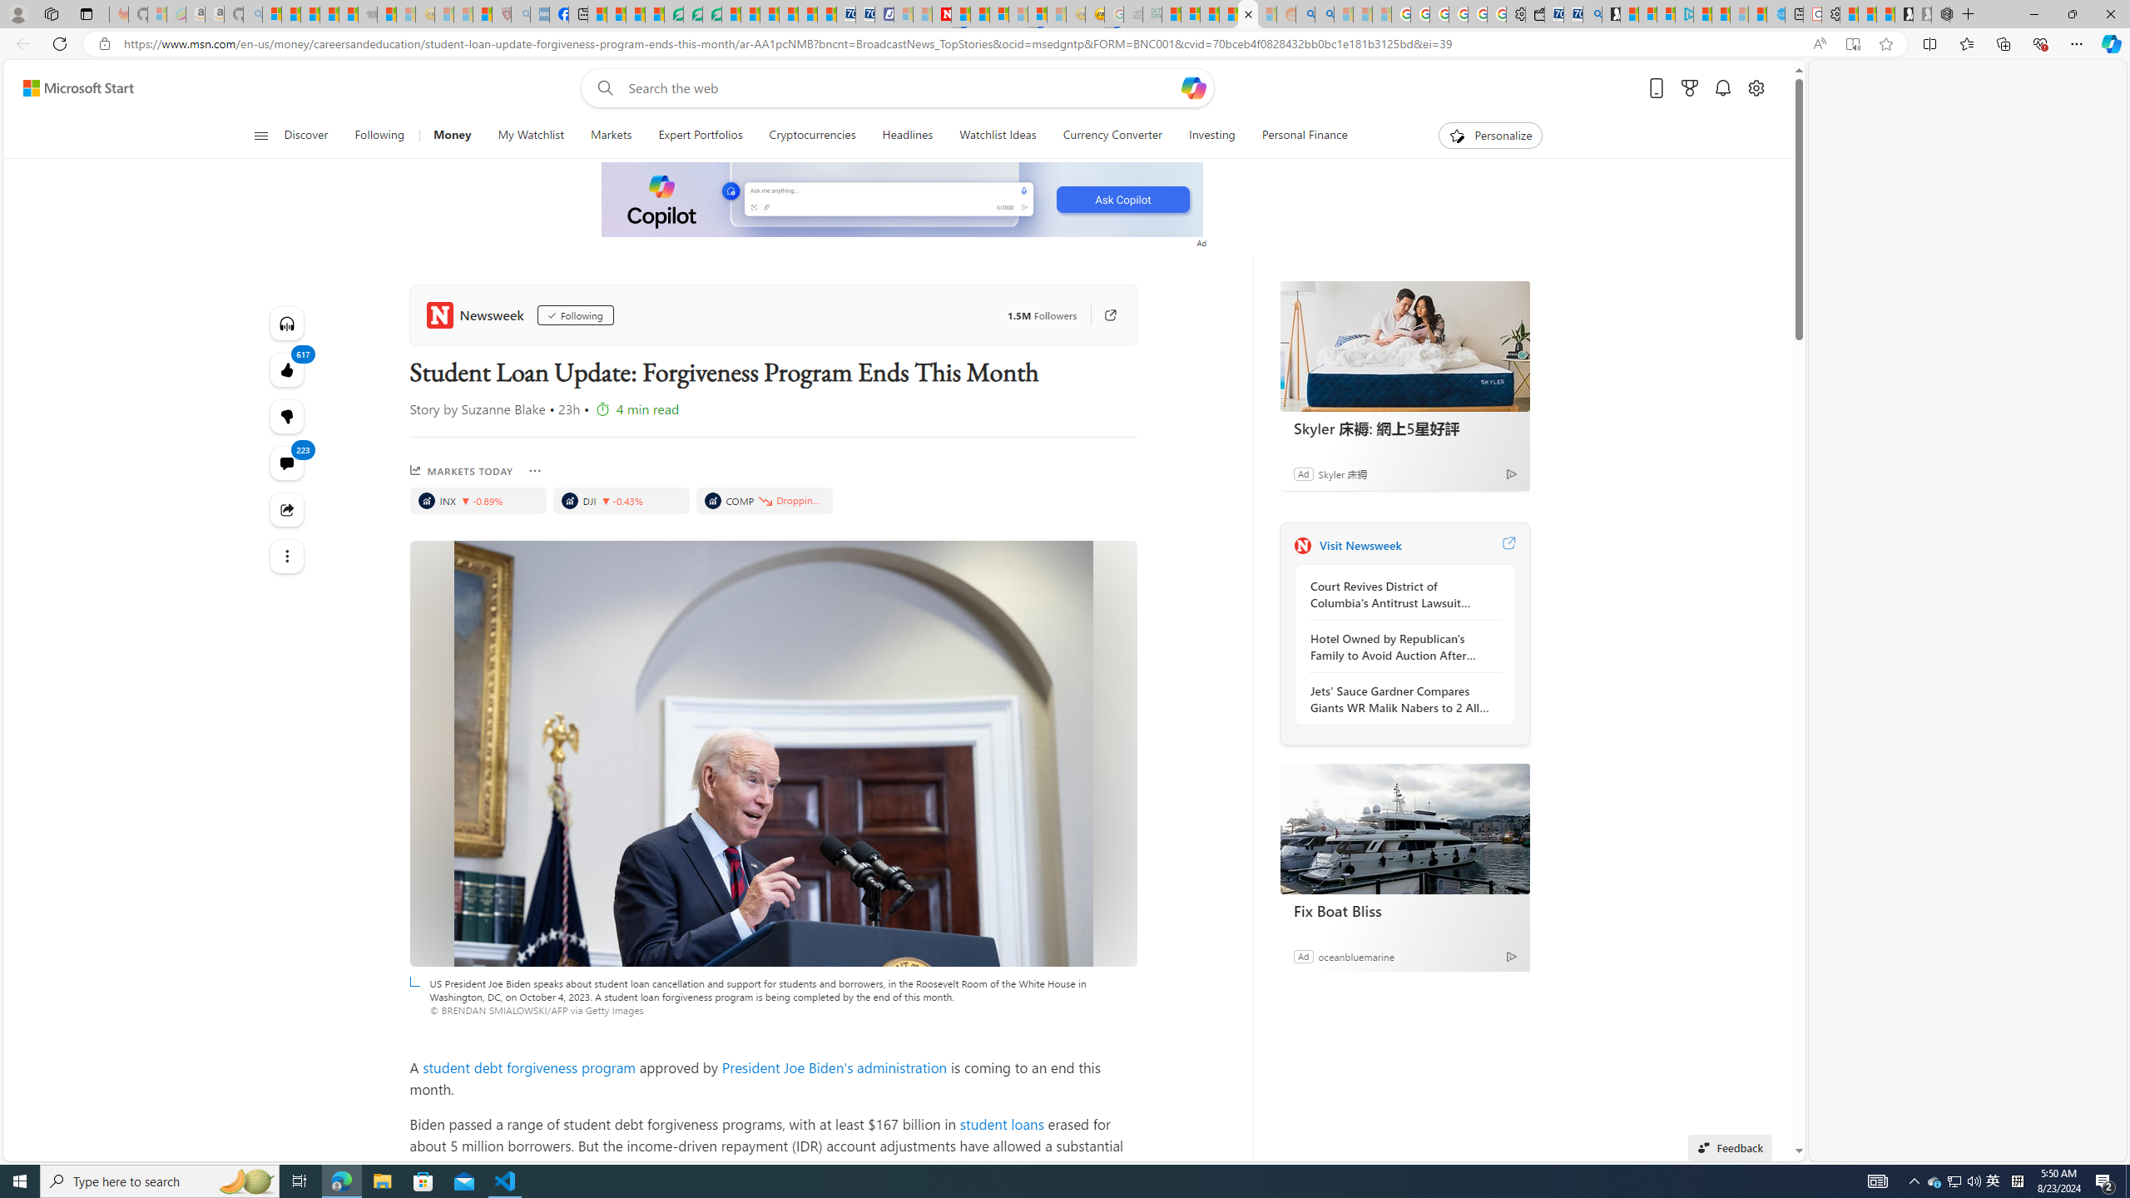 The width and height of the screenshot is (2130, 1198). Describe the element at coordinates (674, 14) in the screenshot. I see `LendingTree - Compare Lenders` at that location.